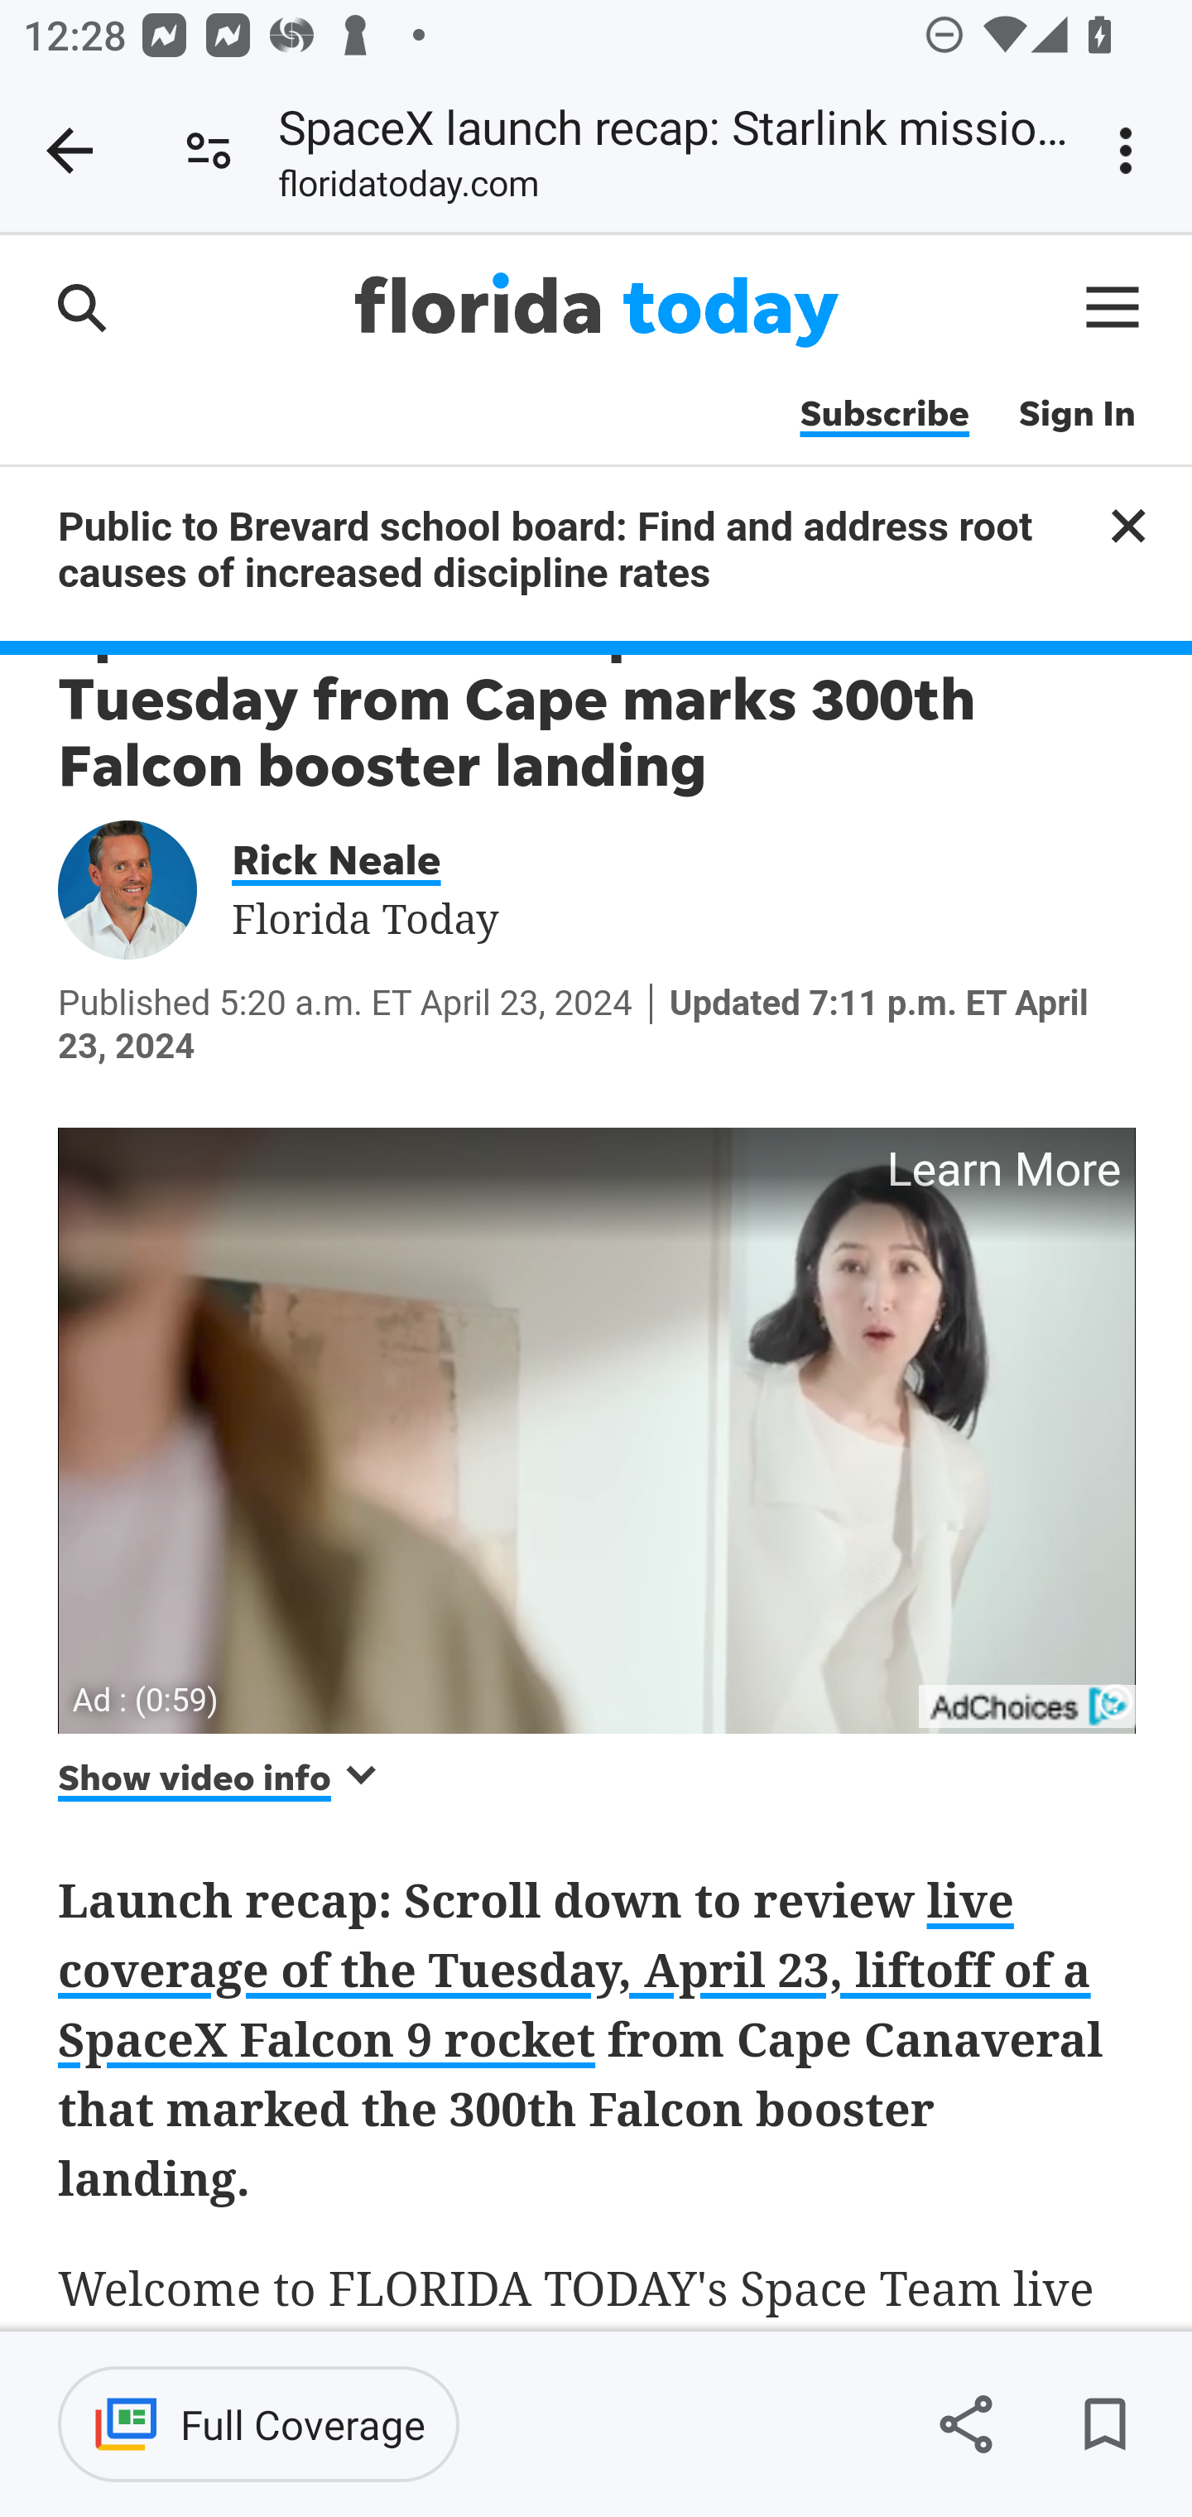 This screenshot has height=2517, width=1192. Describe the element at coordinates (965, 2424) in the screenshot. I see `Share` at that location.